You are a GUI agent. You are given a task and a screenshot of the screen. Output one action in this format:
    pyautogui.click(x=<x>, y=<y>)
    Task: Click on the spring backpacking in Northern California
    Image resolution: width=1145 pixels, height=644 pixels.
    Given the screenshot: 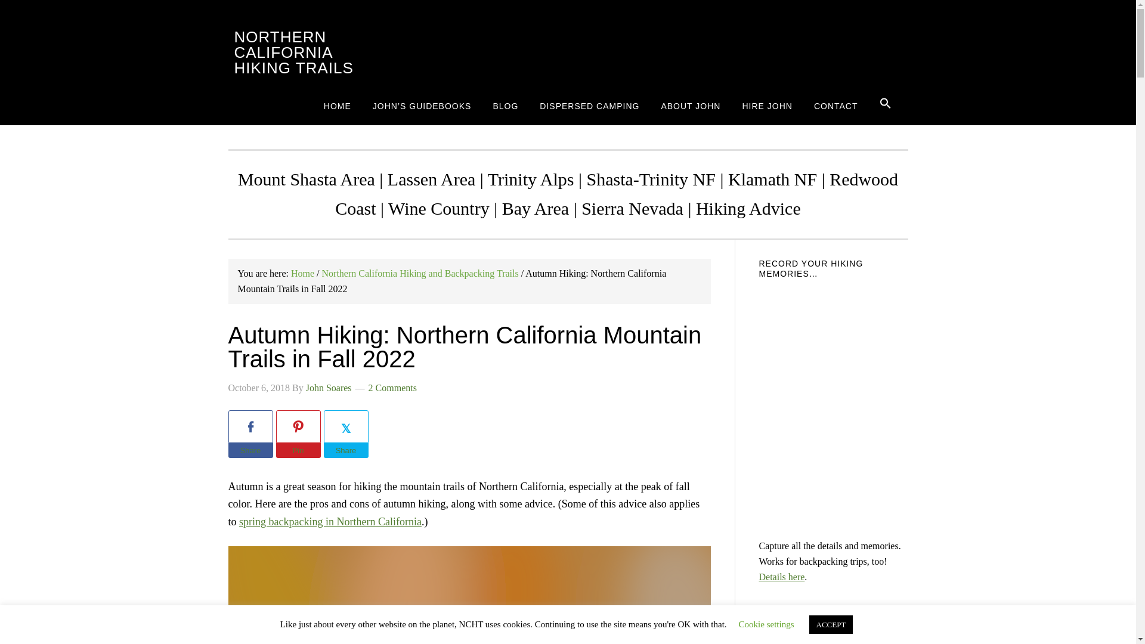 What is the action you would take?
    pyautogui.click(x=330, y=521)
    